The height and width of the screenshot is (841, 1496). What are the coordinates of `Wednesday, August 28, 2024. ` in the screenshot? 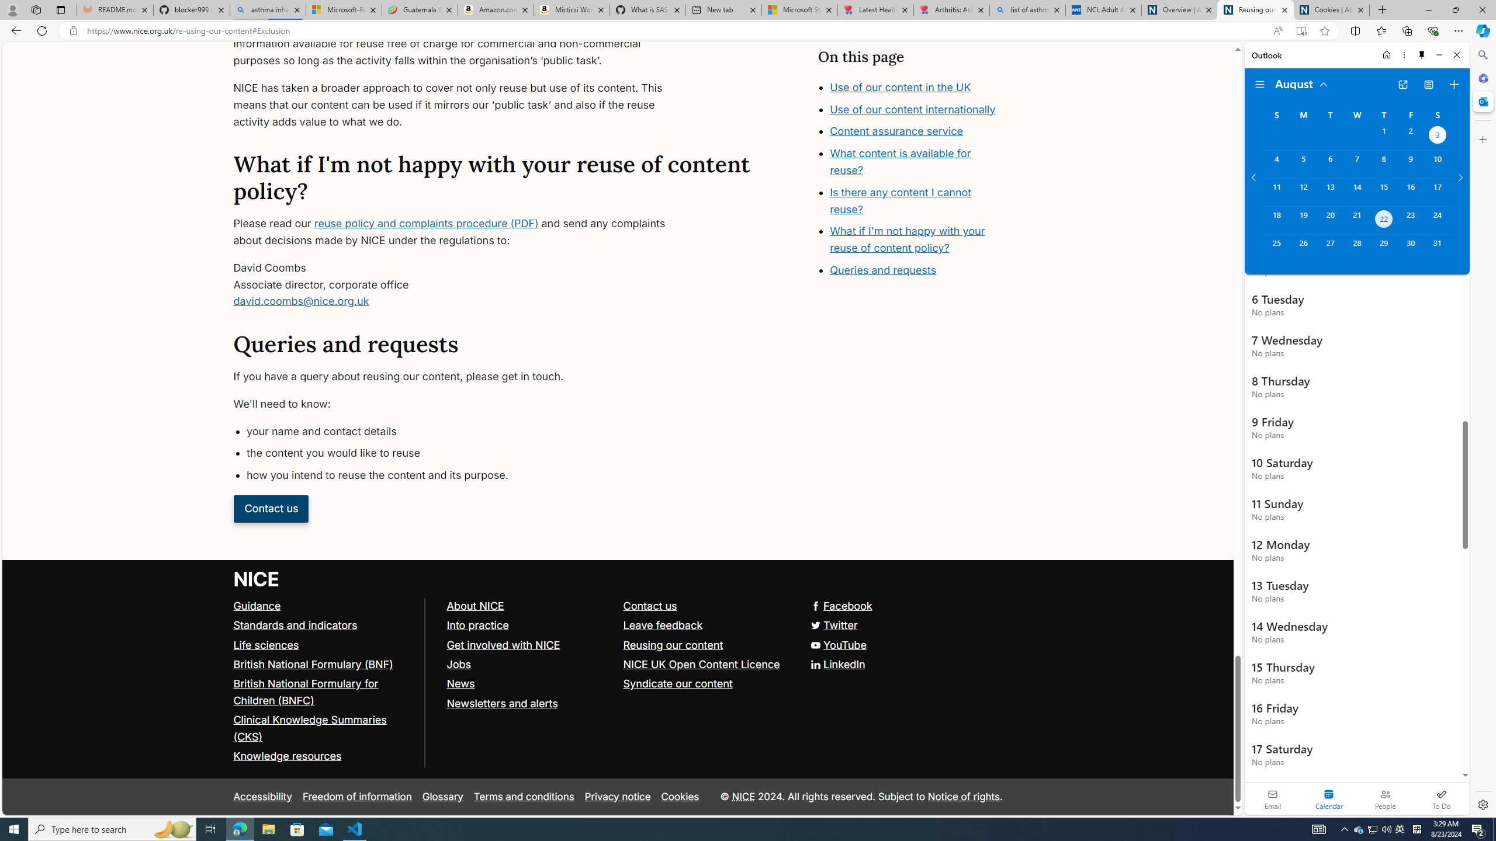 It's located at (1356, 248).